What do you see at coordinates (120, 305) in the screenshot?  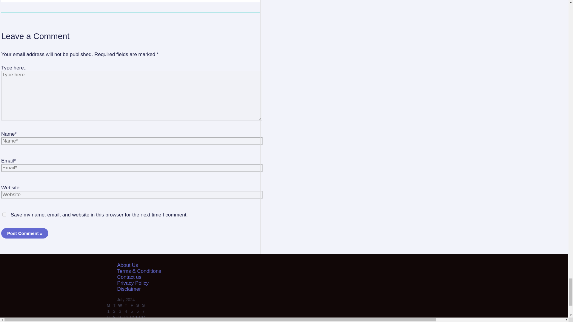 I see `Wednesday` at bounding box center [120, 305].